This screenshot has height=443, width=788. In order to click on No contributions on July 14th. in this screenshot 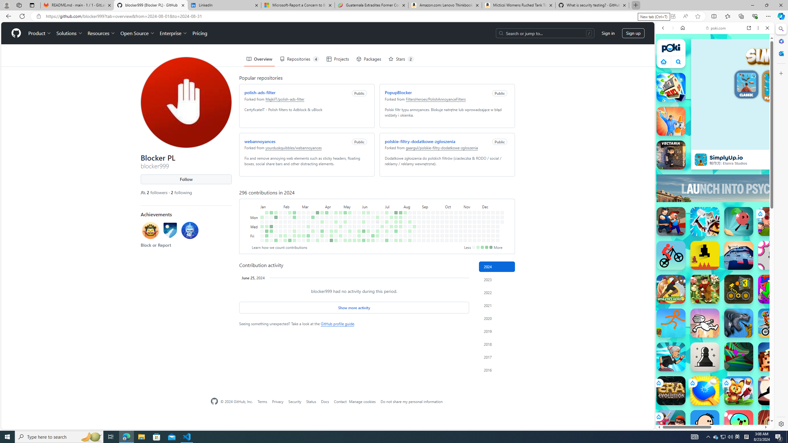, I will do `click(392, 212)`.